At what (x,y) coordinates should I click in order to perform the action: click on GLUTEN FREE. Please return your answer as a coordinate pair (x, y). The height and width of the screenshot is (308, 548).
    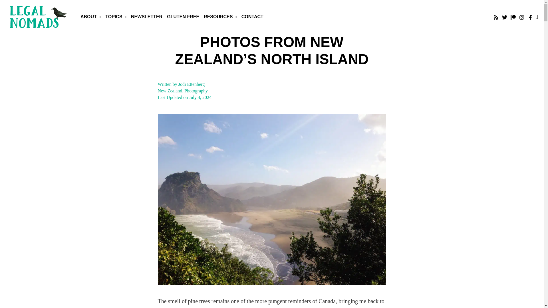
    Looking at the image, I should click on (183, 17).